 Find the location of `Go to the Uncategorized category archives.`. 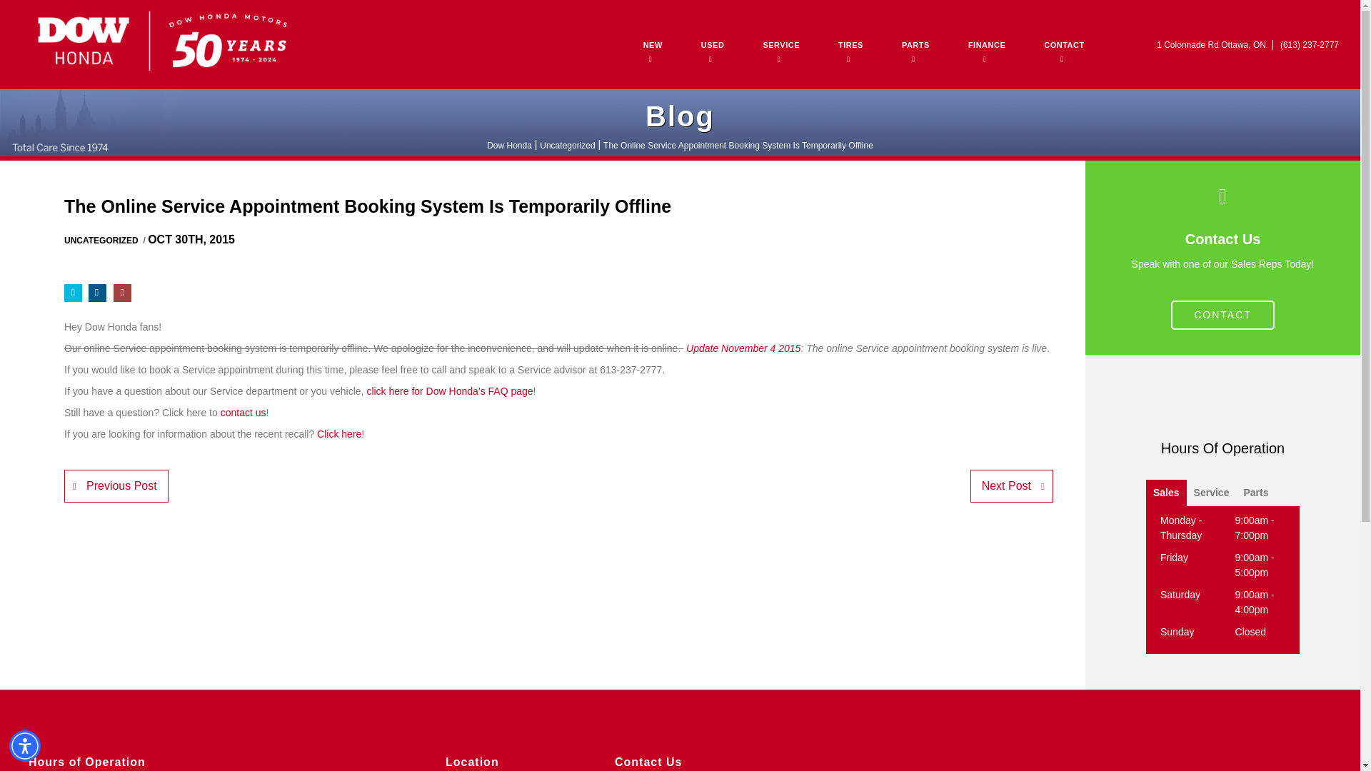

Go to the Uncategorized category archives. is located at coordinates (567, 145).